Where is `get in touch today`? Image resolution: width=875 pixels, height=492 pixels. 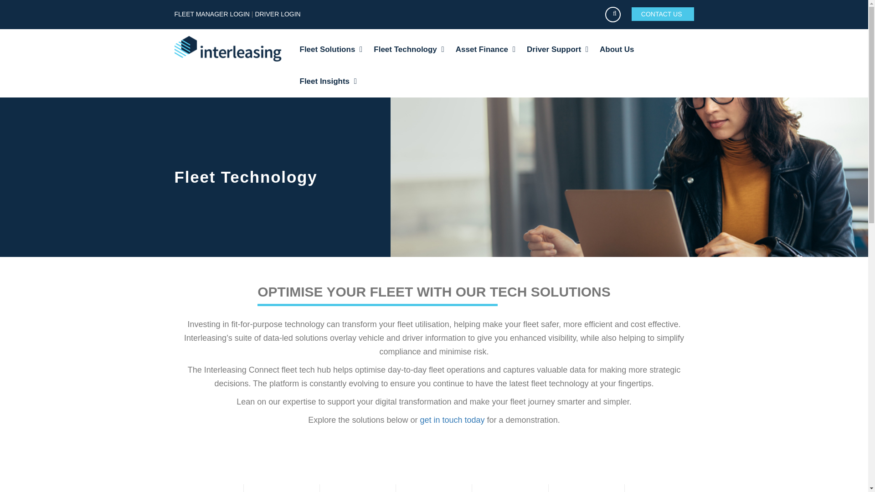
get in touch today is located at coordinates (452, 420).